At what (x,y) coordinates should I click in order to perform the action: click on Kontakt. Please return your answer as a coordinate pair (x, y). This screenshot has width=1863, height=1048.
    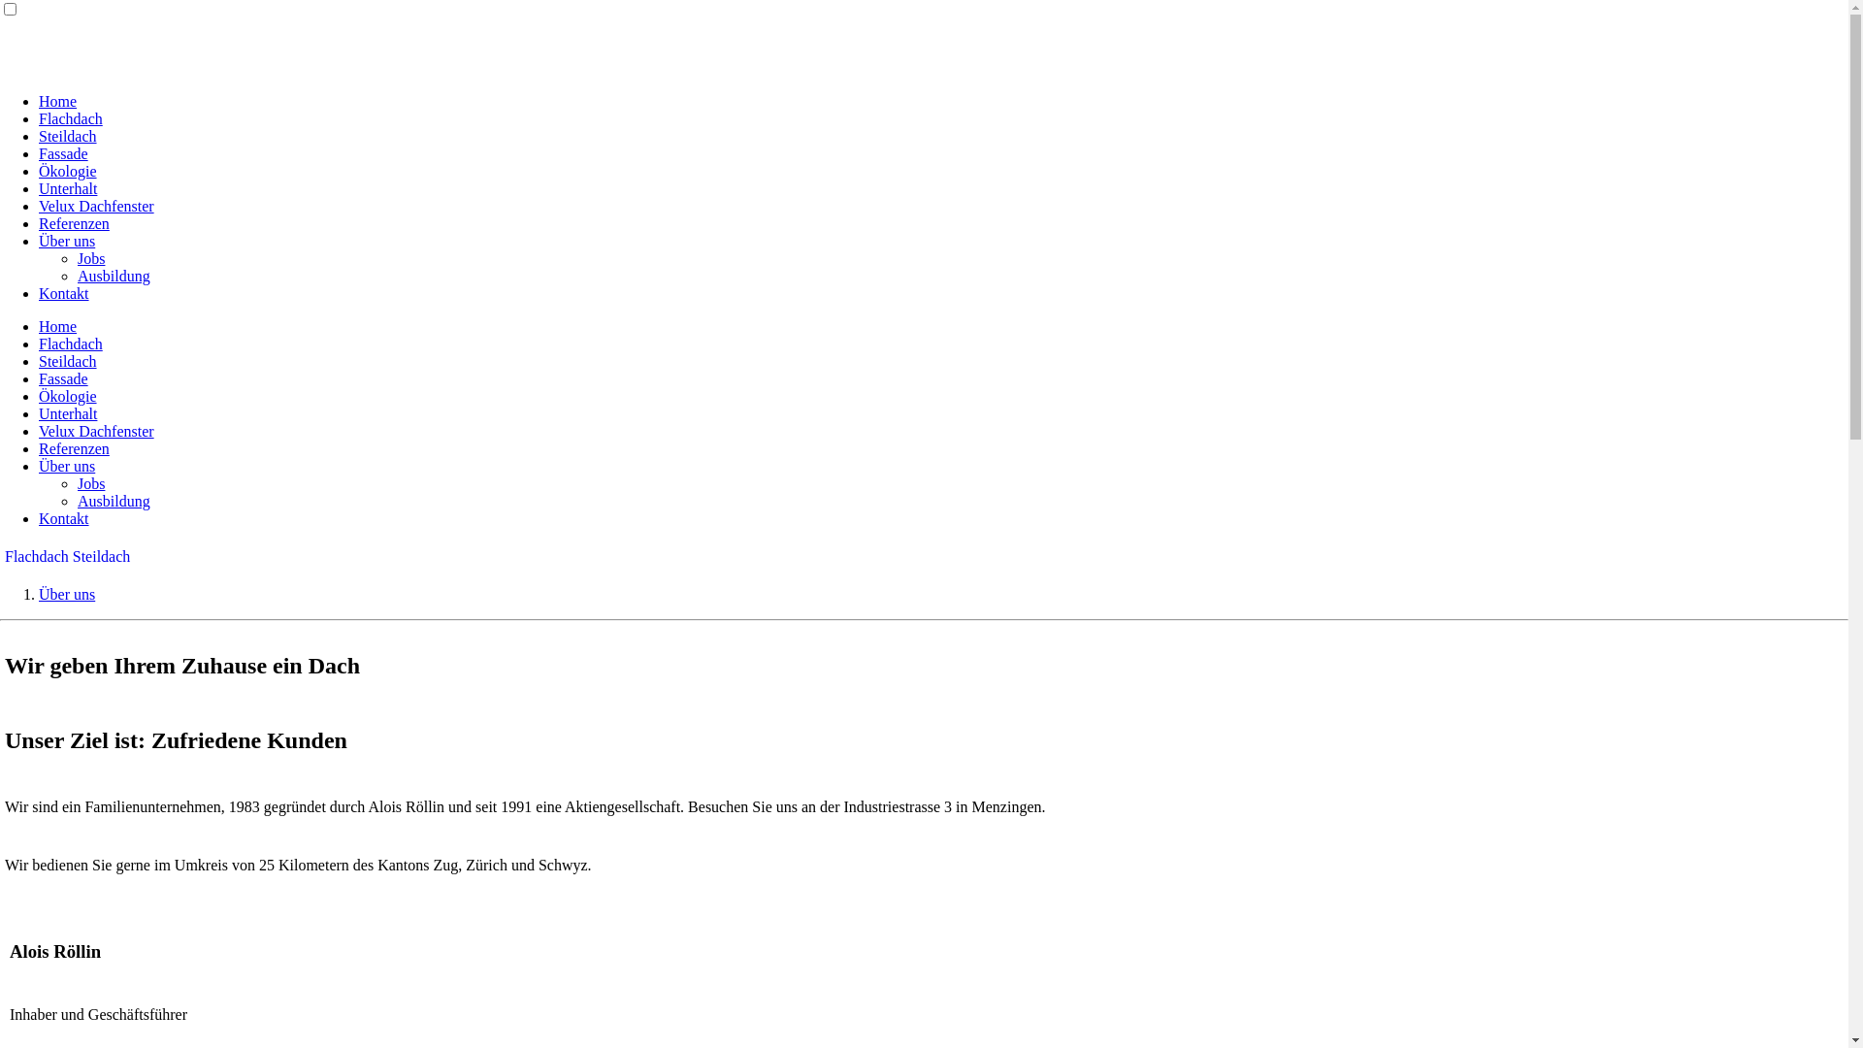
    Looking at the image, I should click on (64, 293).